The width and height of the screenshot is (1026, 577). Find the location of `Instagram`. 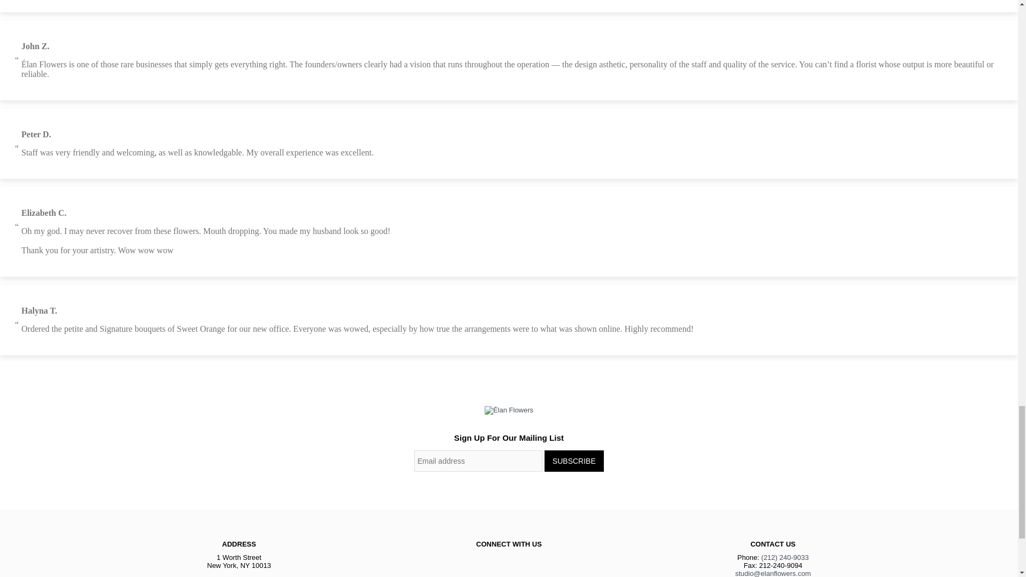

Instagram is located at coordinates (509, 559).